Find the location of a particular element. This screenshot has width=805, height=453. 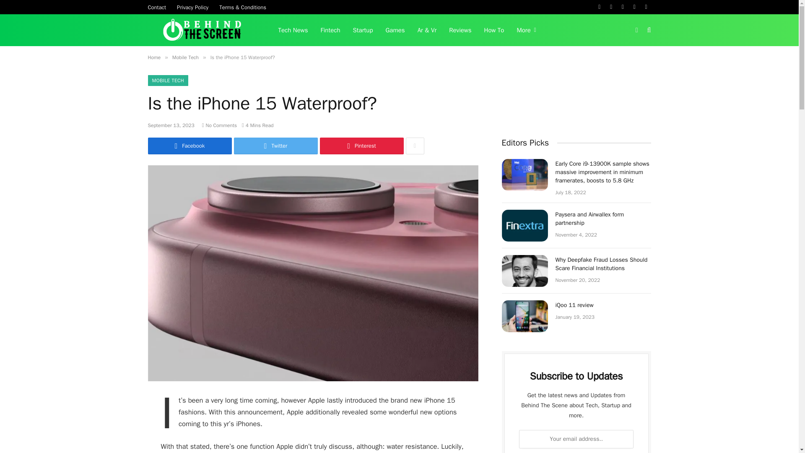

More is located at coordinates (526, 30).